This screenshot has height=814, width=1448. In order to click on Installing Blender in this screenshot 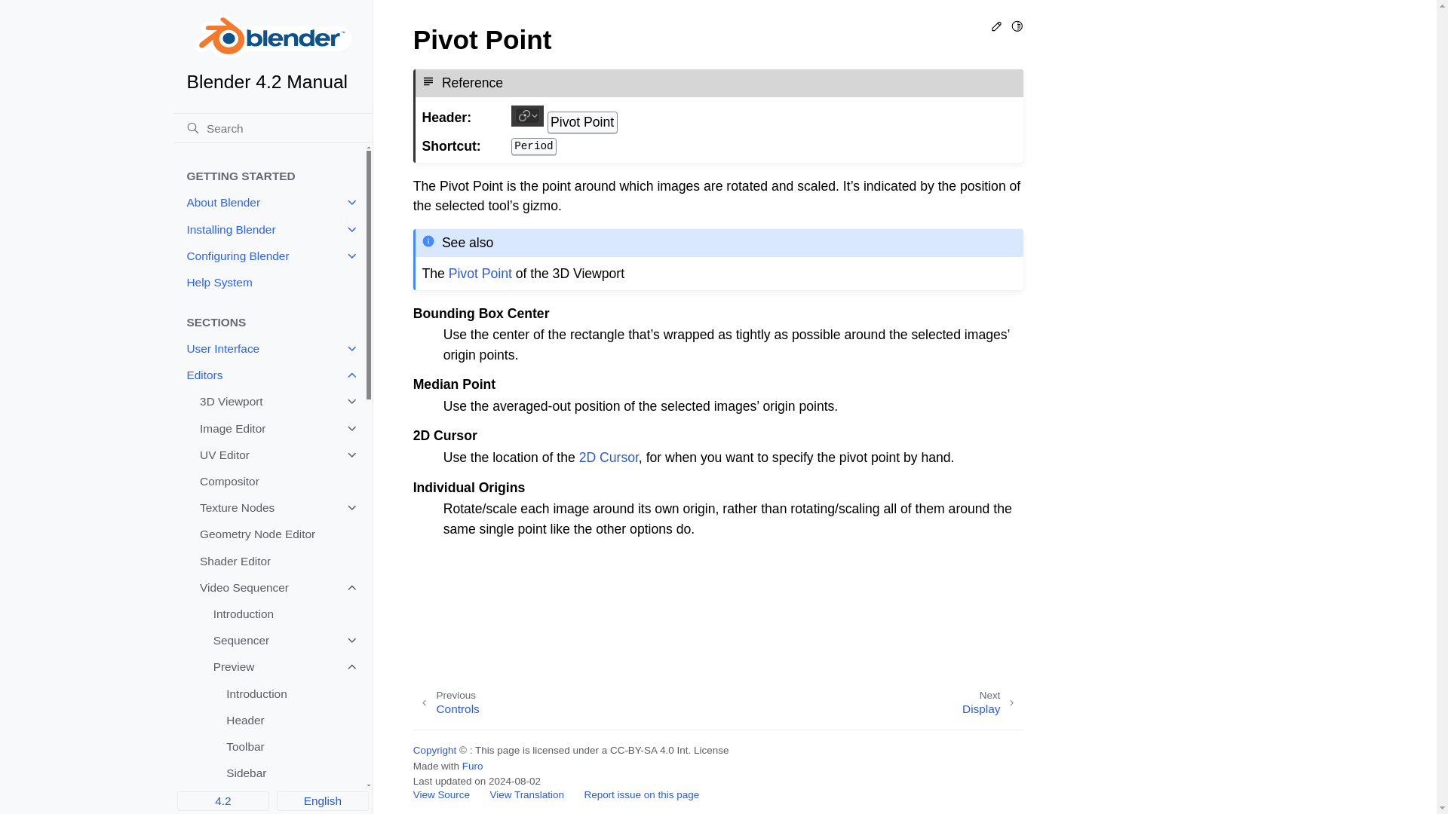, I will do `click(268, 229)`.